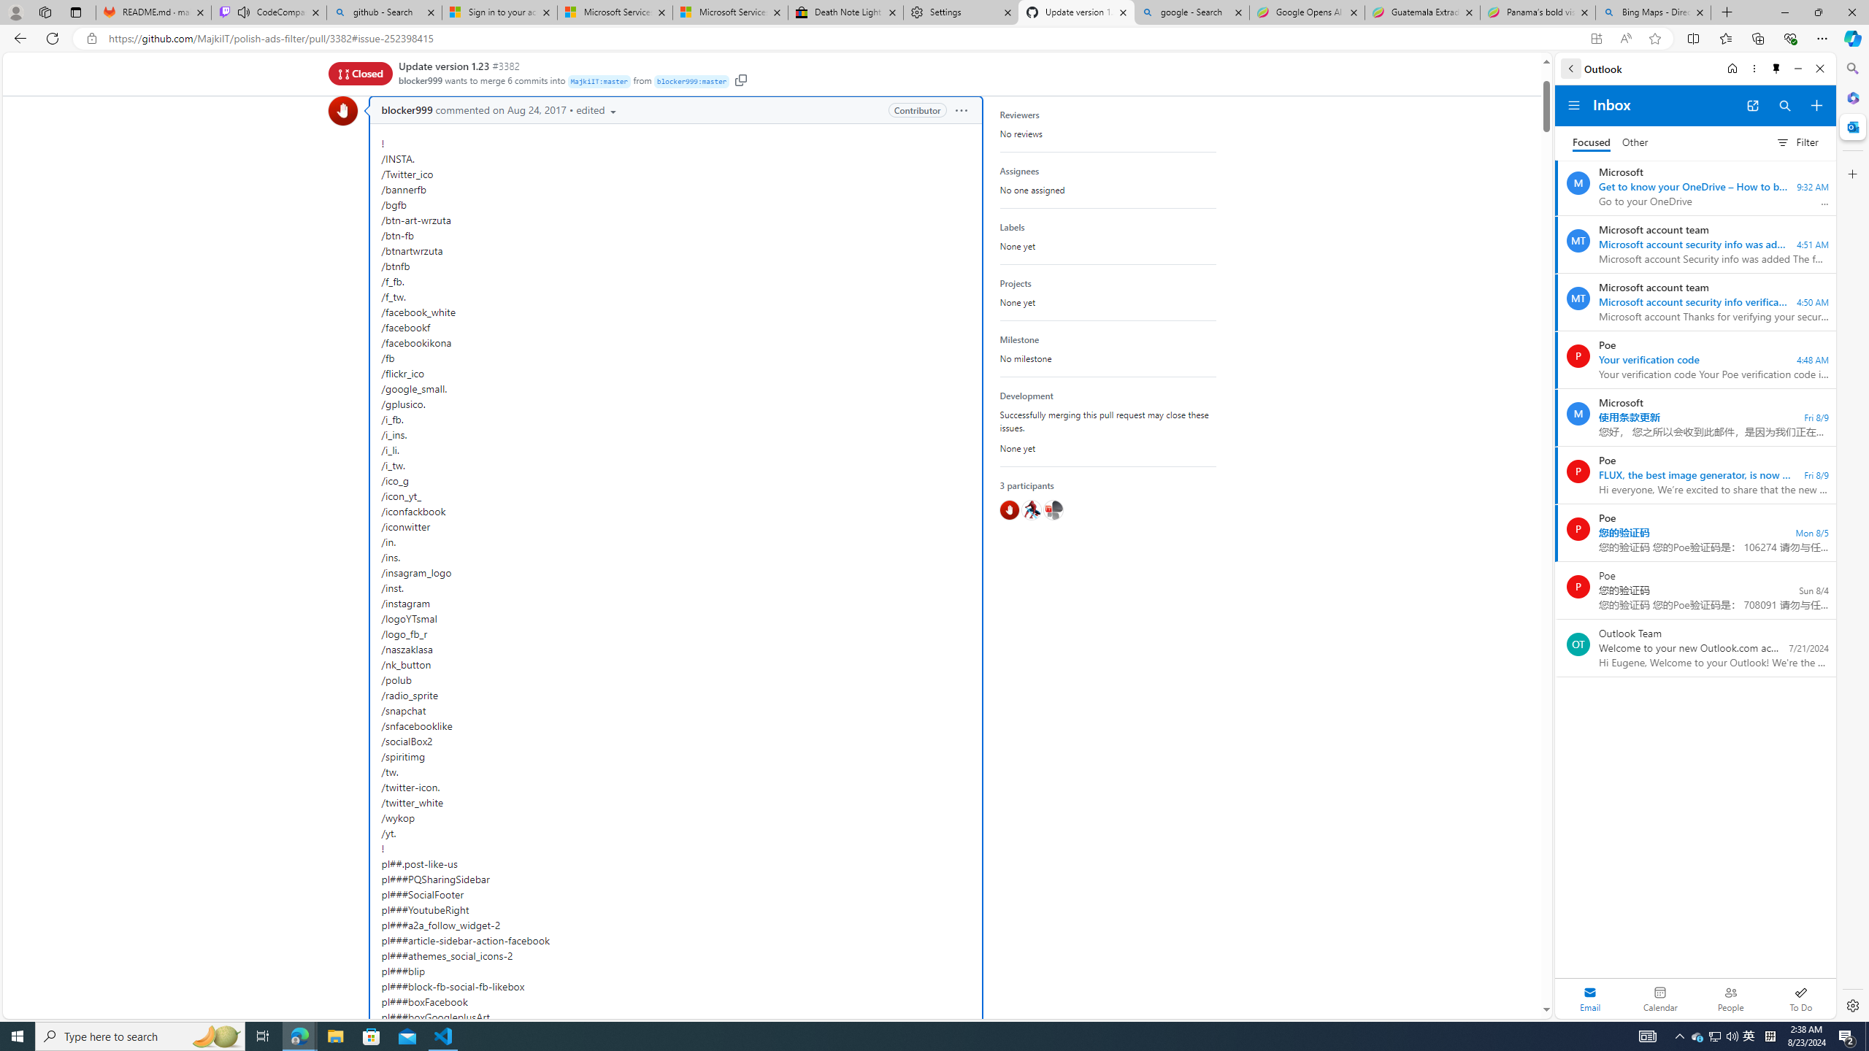 The height and width of the screenshot is (1051, 1869). Describe the element at coordinates (741, 80) in the screenshot. I see `Copy` at that location.